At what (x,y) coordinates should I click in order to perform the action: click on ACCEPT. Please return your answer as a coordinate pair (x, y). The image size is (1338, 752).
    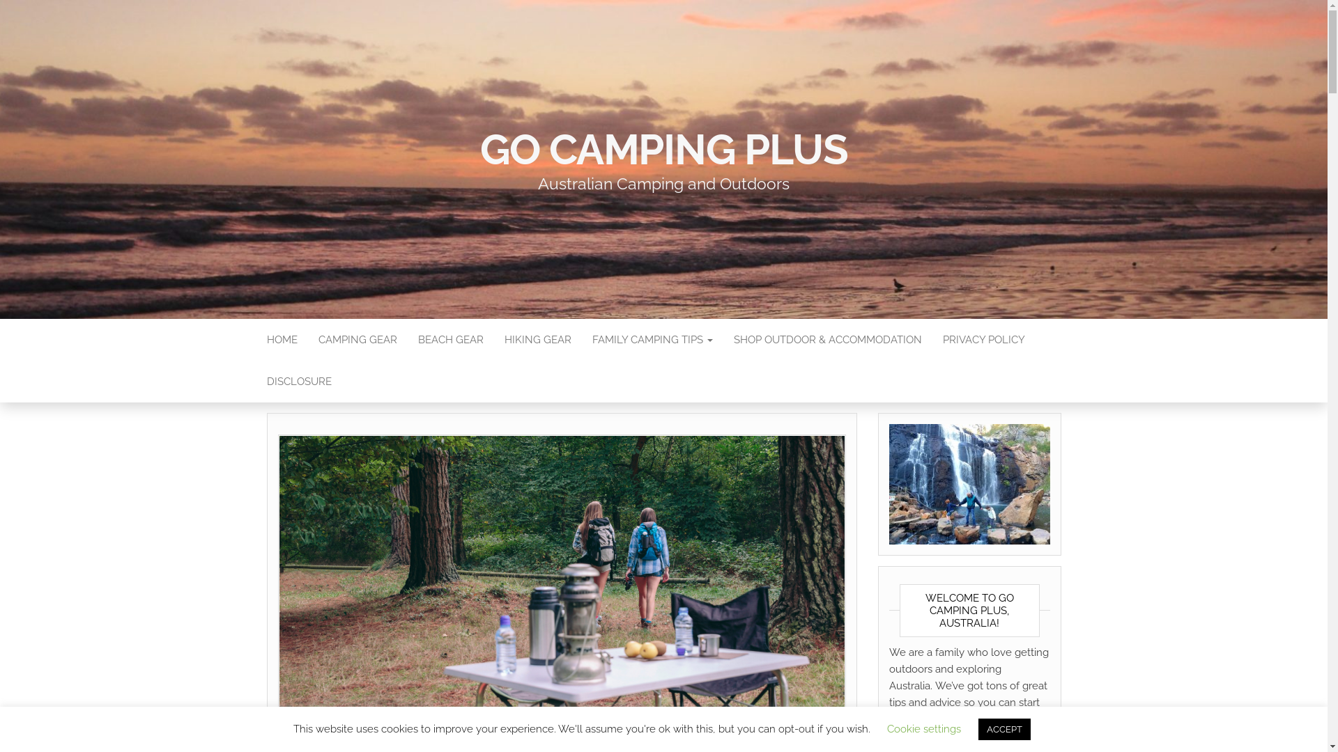
    Looking at the image, I should click on (1005, 730).